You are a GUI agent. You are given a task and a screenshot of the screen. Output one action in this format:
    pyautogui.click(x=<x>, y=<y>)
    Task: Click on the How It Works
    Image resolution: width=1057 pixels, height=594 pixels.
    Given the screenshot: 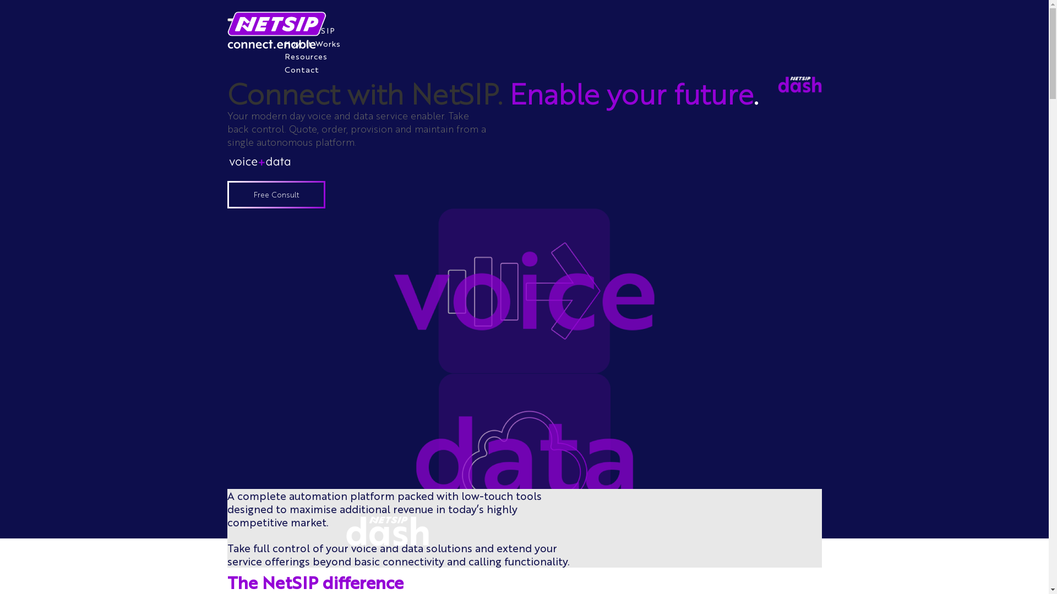 What is the action you would take?
    pyautogui.click(x=312, y=43)
    